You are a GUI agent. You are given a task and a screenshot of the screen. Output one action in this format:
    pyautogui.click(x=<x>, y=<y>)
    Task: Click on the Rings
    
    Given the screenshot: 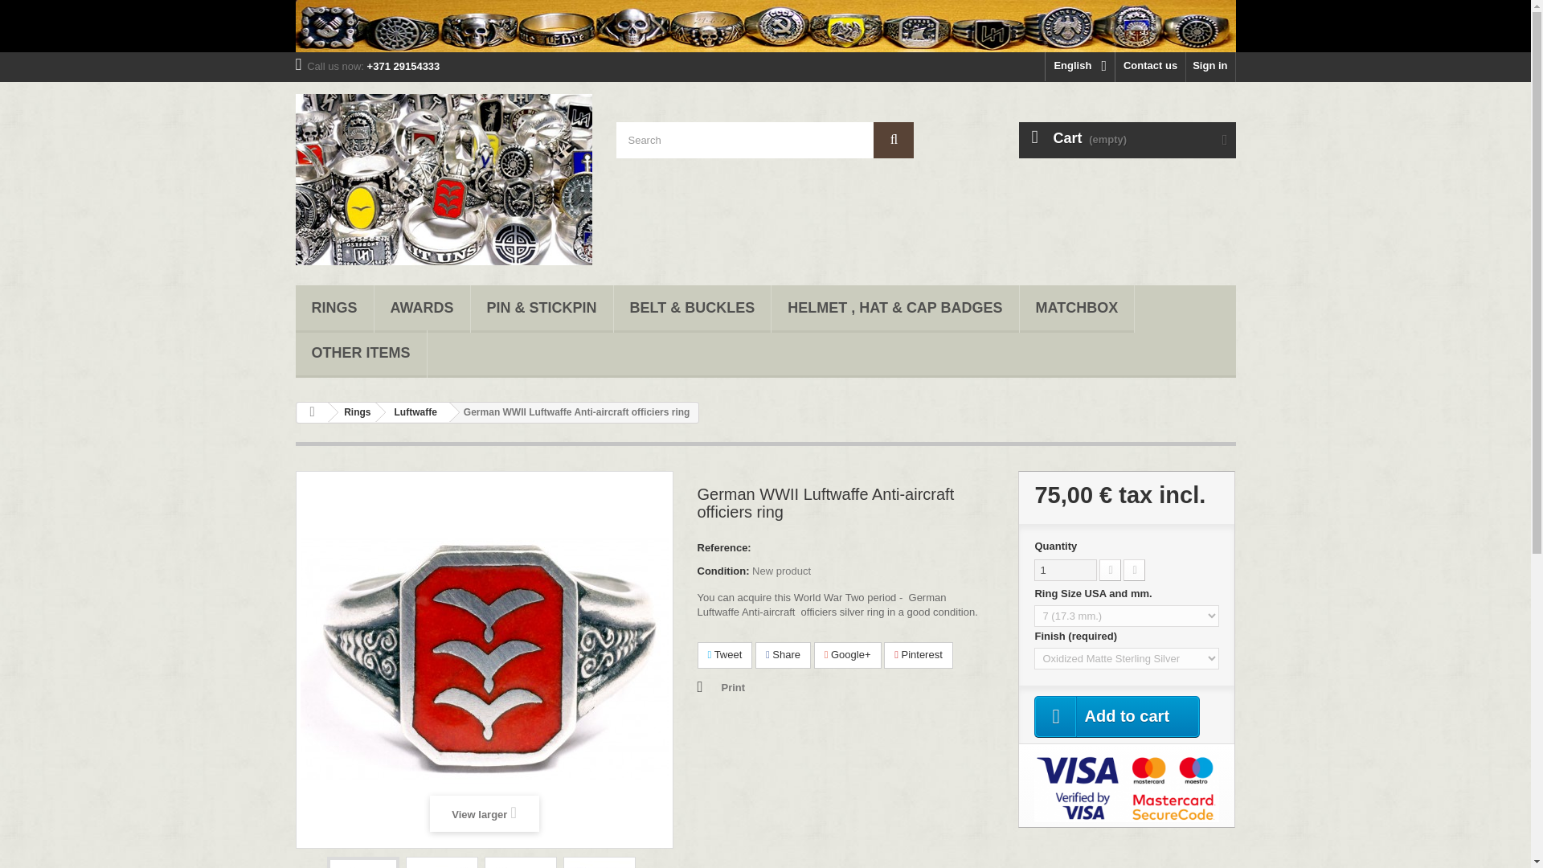 What is the action you would take?
    pyautogui.click(x=334, y=309)
    